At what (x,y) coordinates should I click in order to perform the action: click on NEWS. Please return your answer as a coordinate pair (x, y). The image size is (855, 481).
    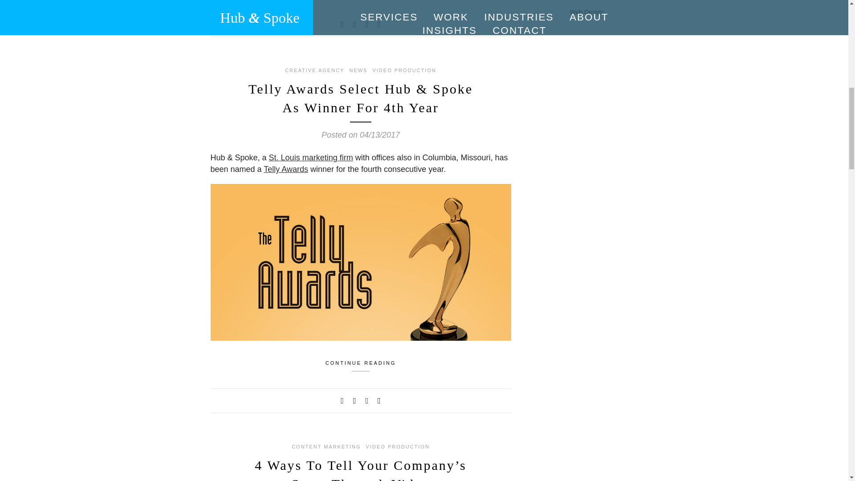
    Looking at the image, I should click on (358, 70).